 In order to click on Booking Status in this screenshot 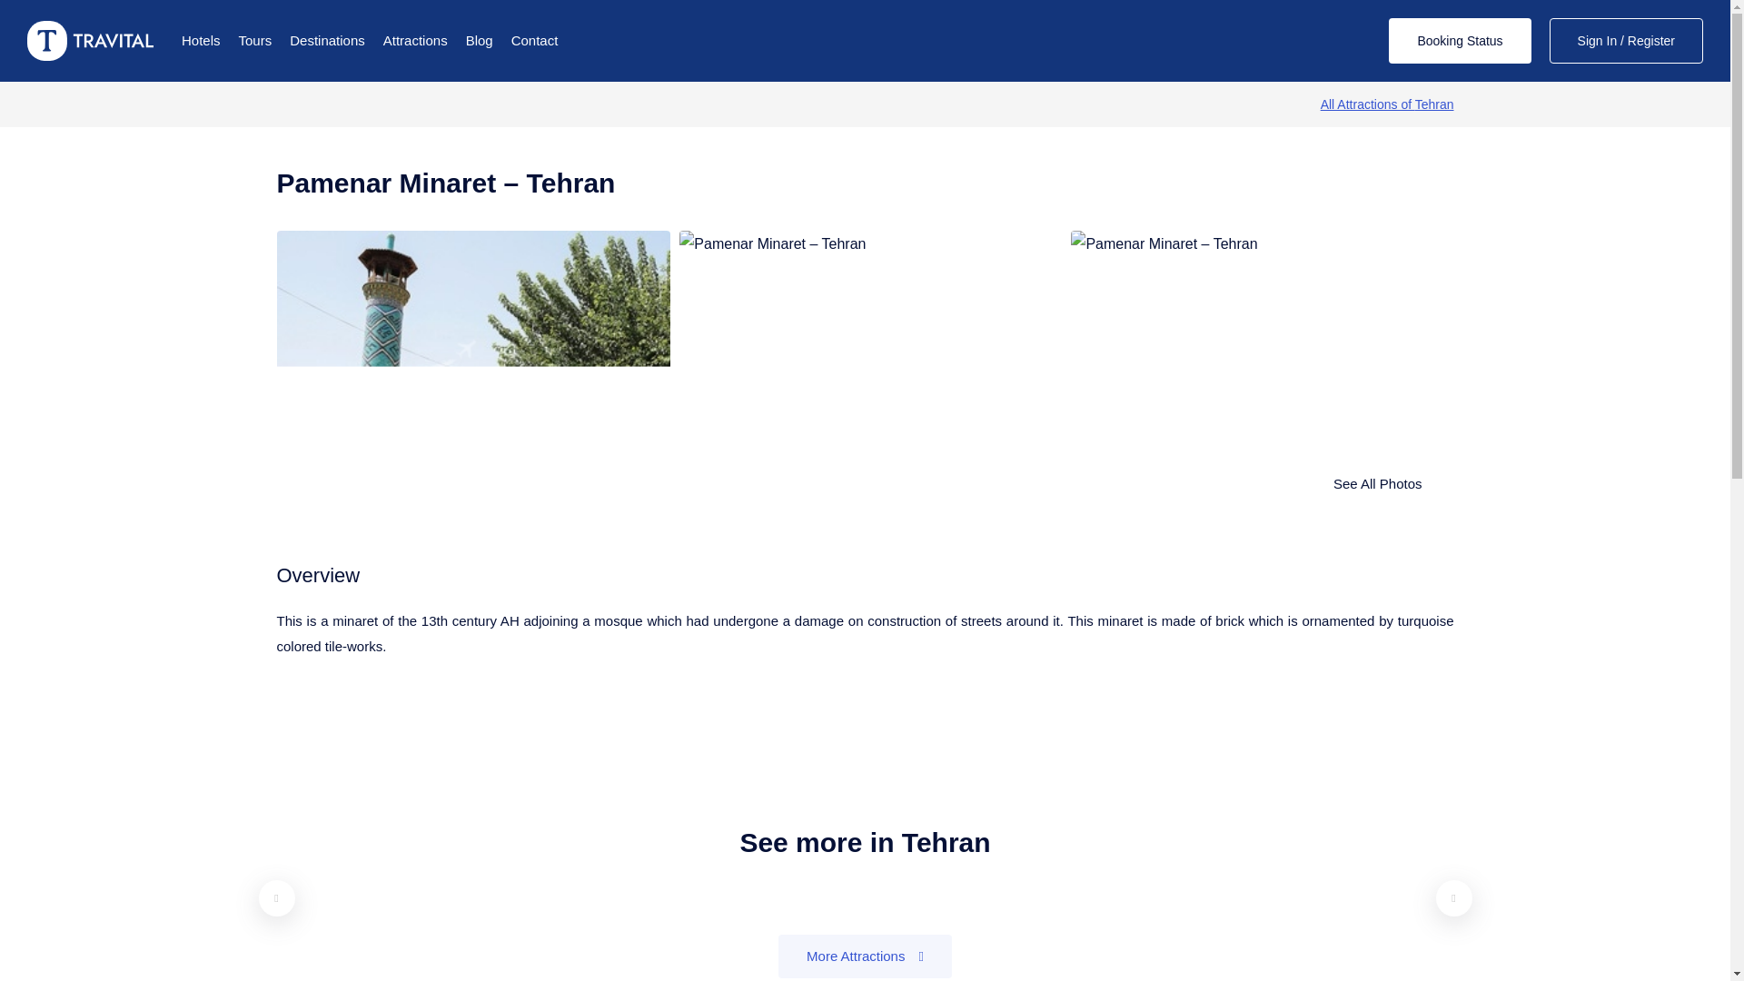, I will do `click(1459, 41)`.